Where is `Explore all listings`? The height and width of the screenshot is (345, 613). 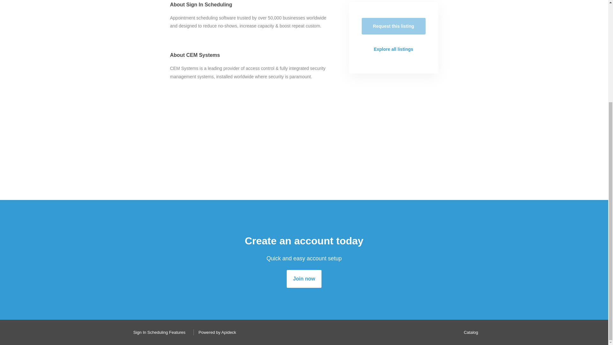
Explore all listings is located at coordinates (393, 49).